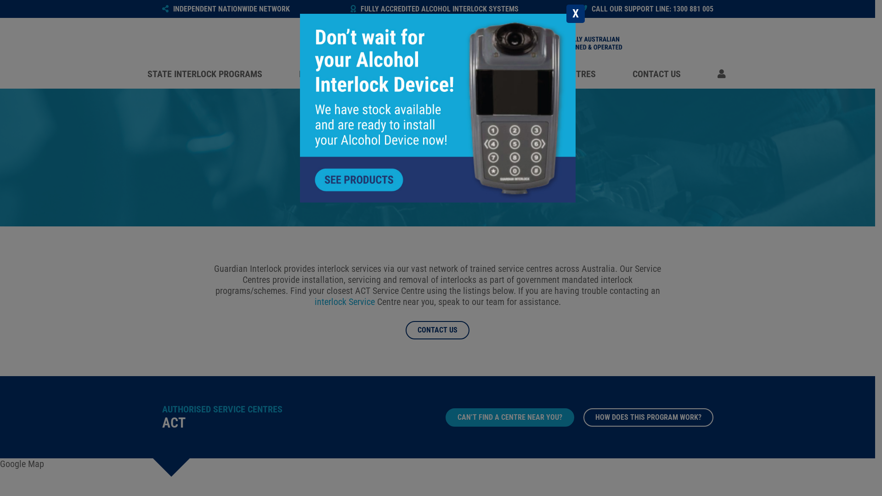  What do you see at coordinates (470, 74) in the screenshot?
I see `ABOUT US` at bounding box center [470, 74].